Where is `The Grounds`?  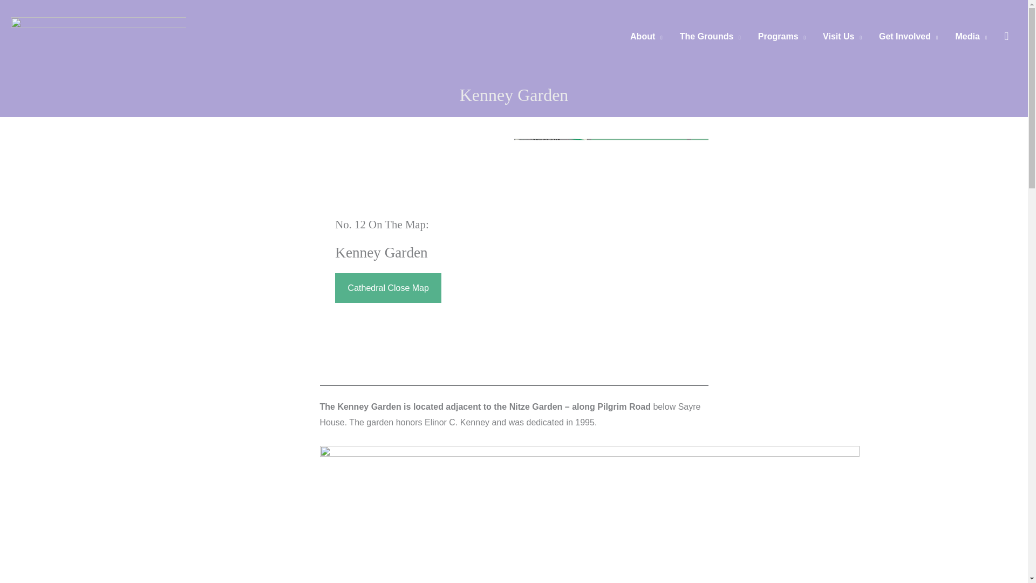
The Grounds is located at coordinates (710, 37).